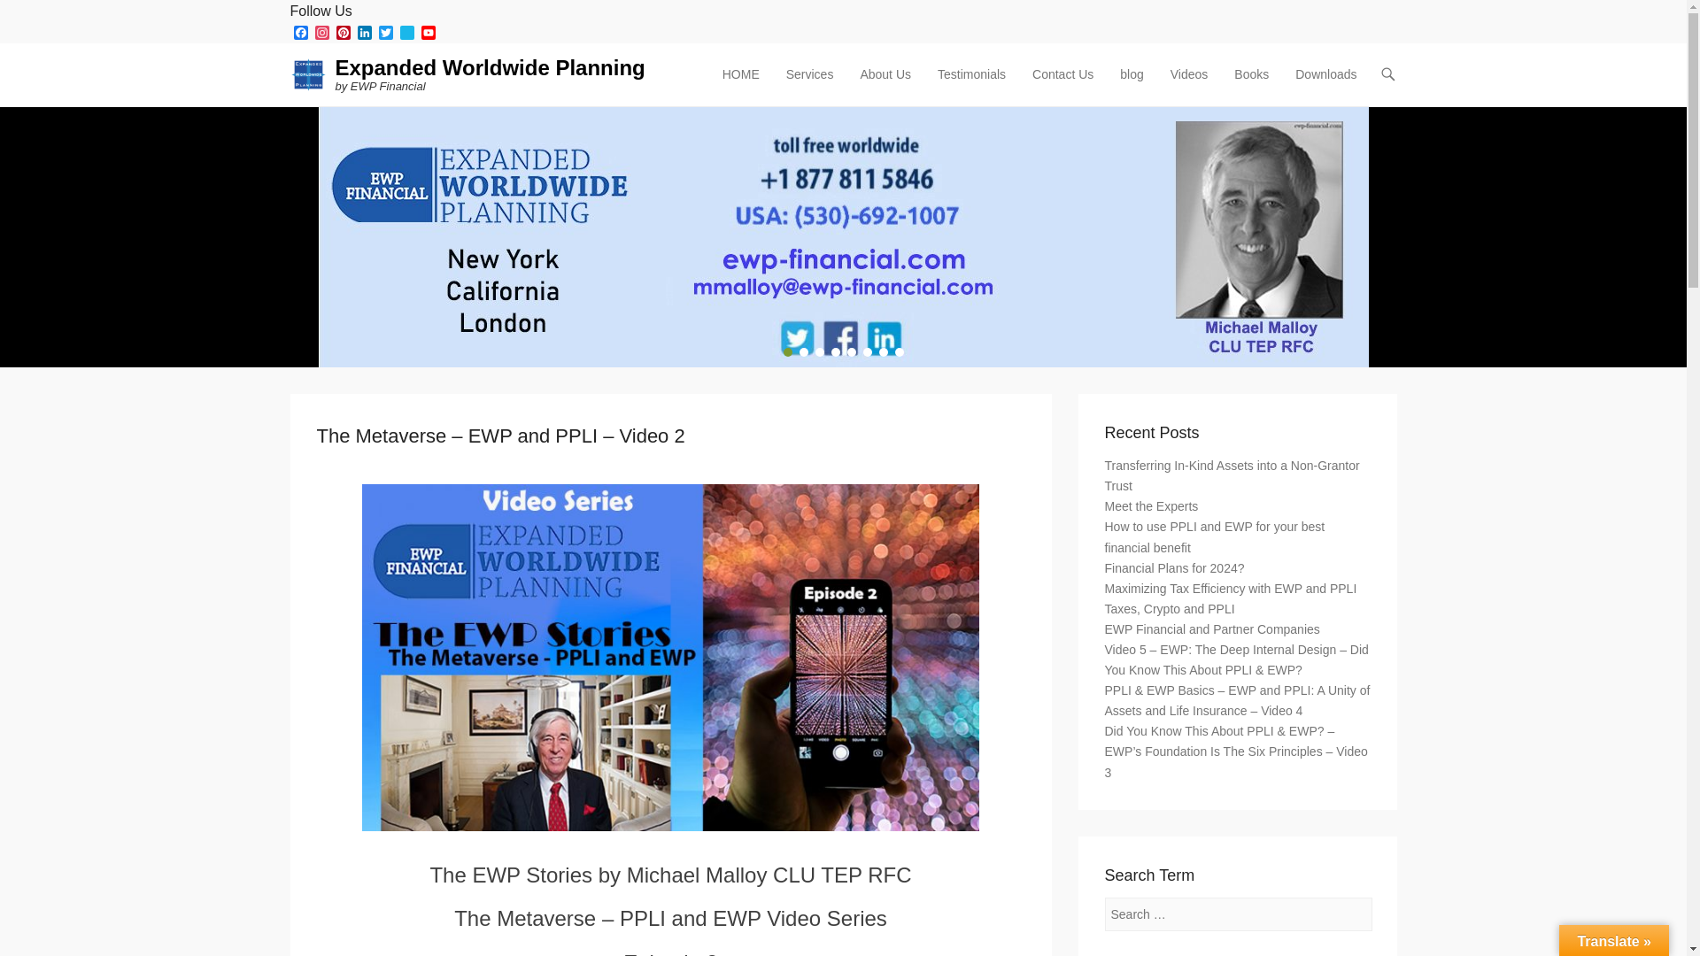  Describe the element at coordinates (301, 34) in the screenshot. I see `Facebook` at that location.